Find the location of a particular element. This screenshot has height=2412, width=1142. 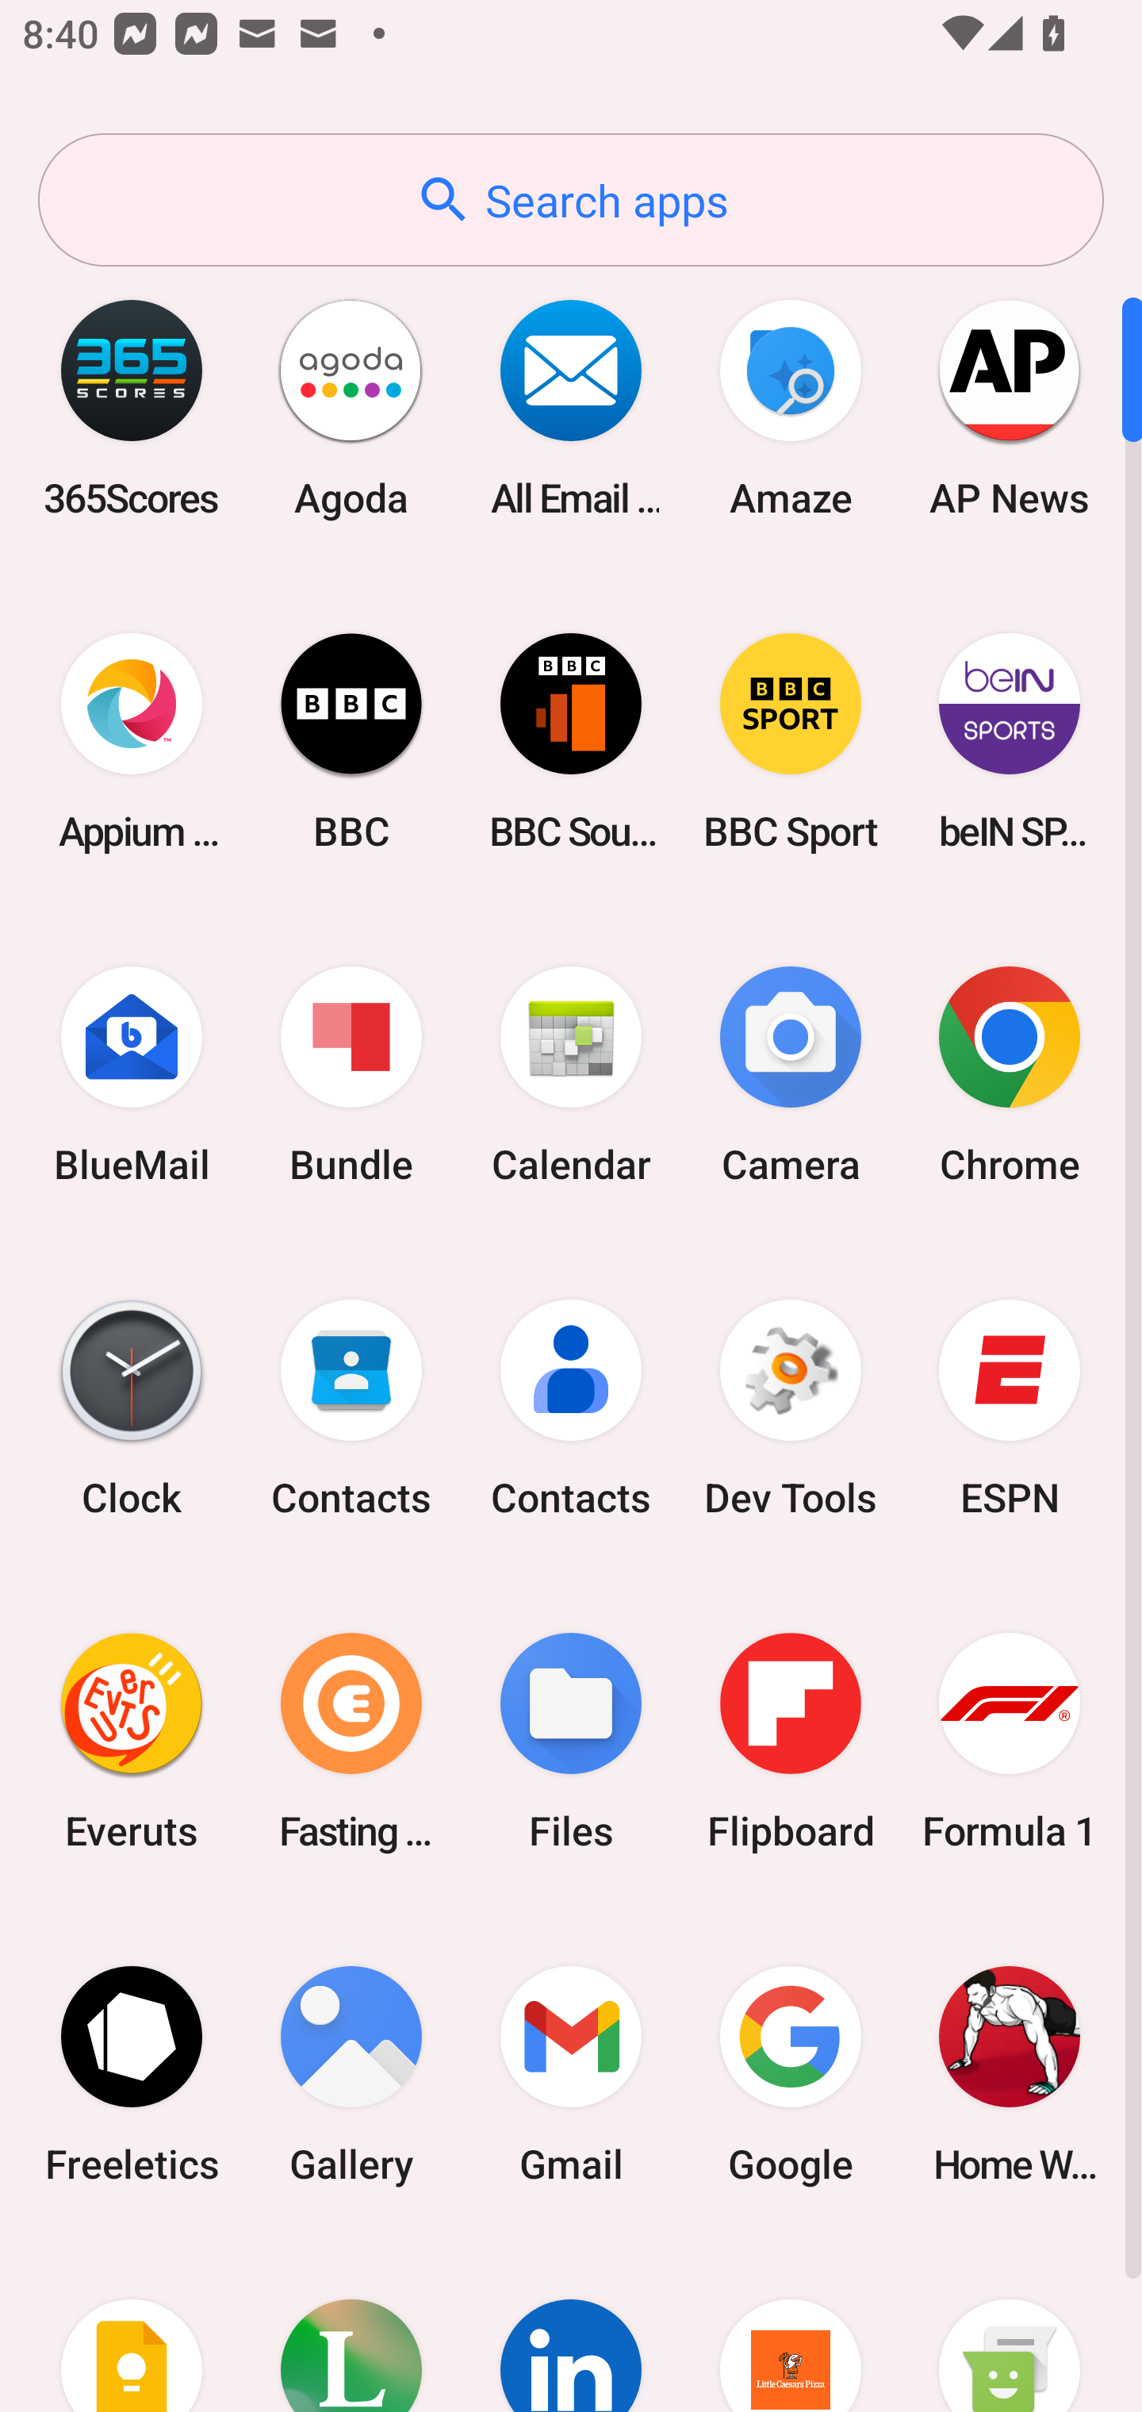

Little Caesars Pizza is located at coordinates (790, 2326).